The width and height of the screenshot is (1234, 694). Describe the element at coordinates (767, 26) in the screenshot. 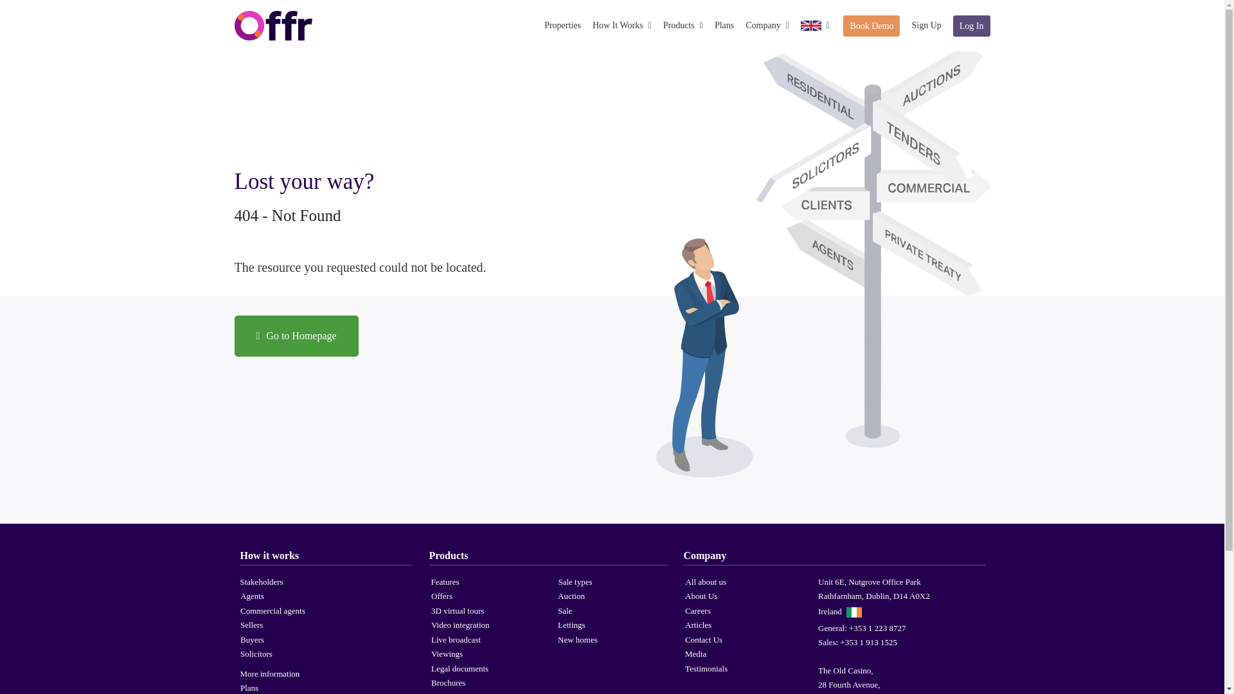

I see `Company` at that location.